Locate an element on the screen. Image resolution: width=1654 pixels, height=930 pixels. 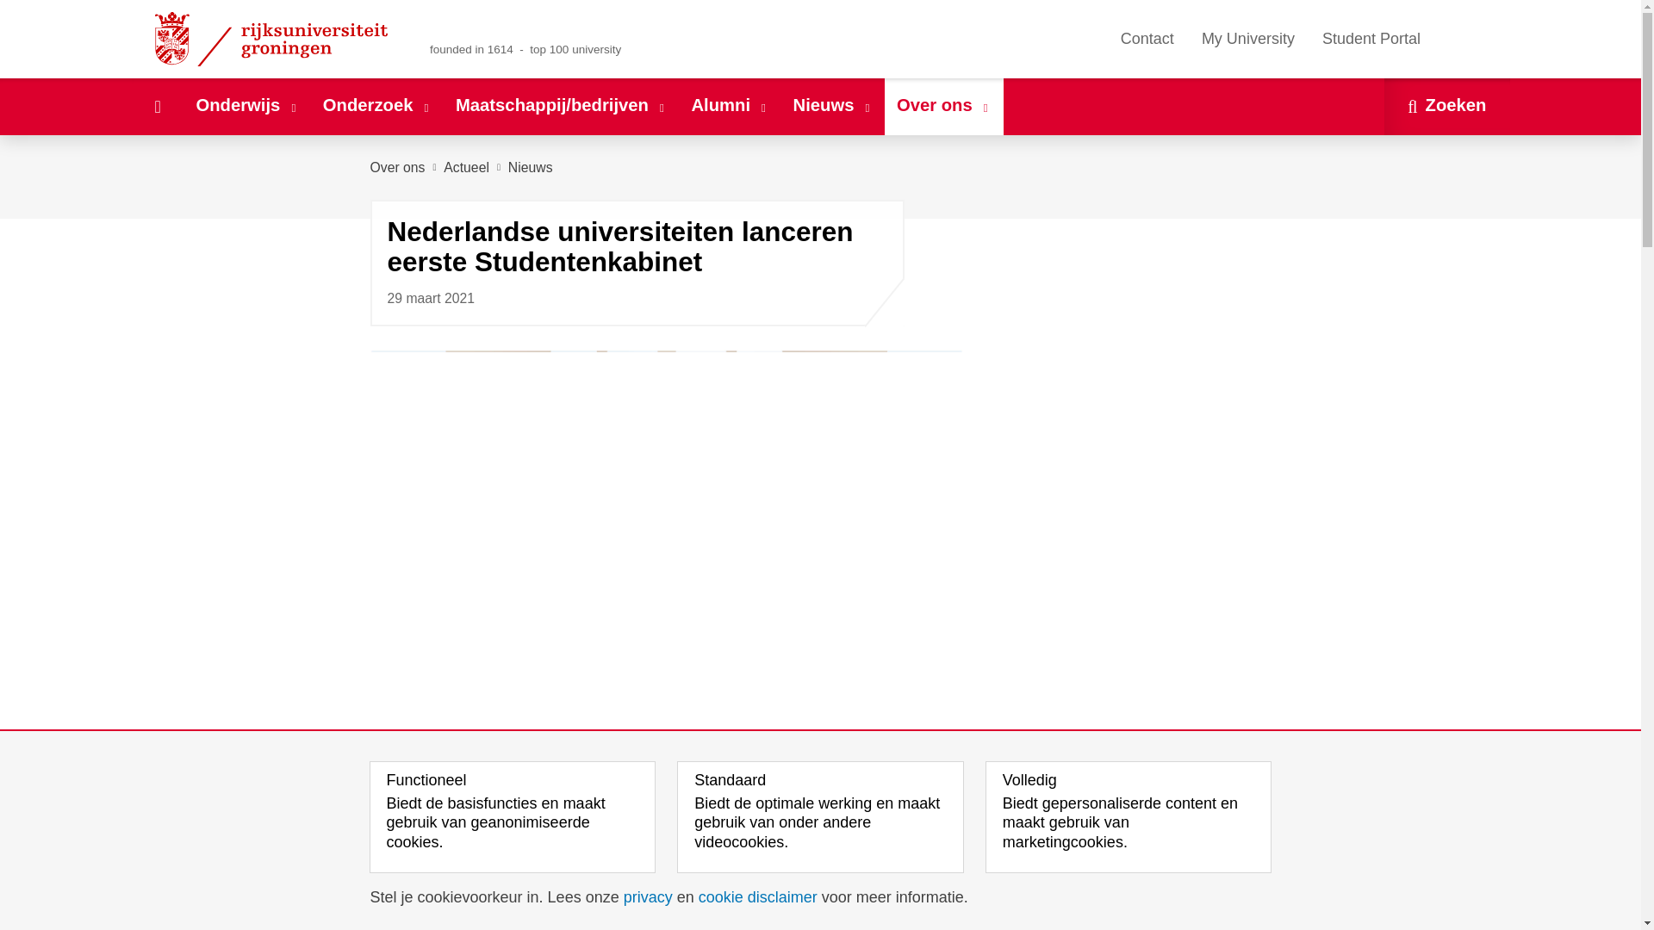
English is located at coordinates (1470, 38).